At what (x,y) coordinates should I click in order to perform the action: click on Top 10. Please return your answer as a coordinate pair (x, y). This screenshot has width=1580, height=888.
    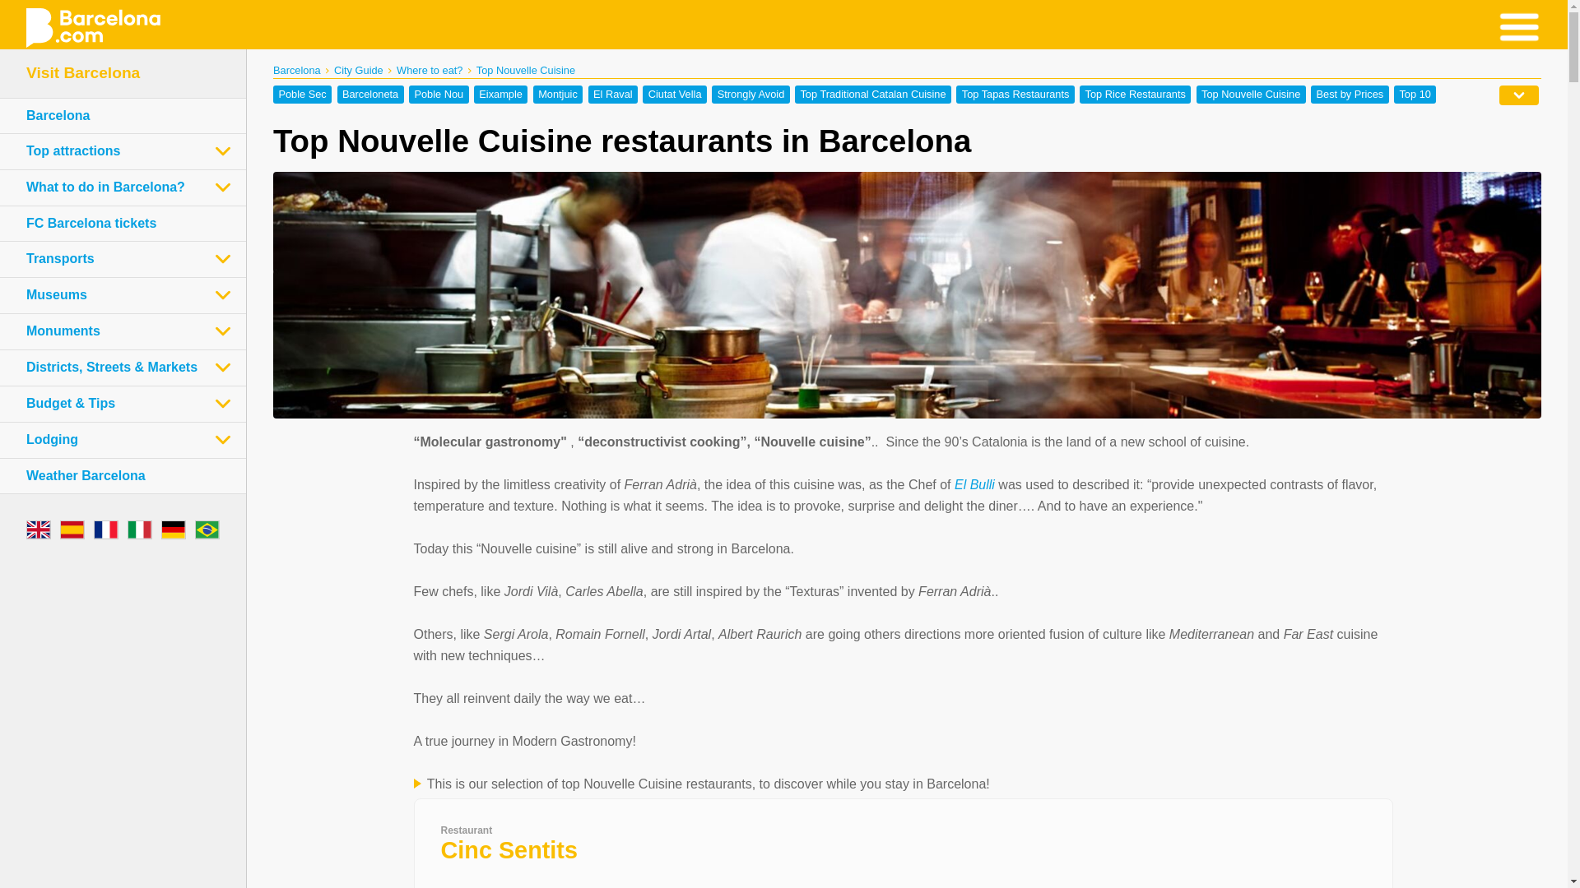
    Looking at the image, I should click on (1415, 94).